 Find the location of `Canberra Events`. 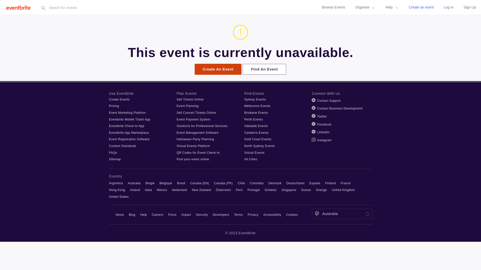

Canberra Events is located at coordinates (257, 133).